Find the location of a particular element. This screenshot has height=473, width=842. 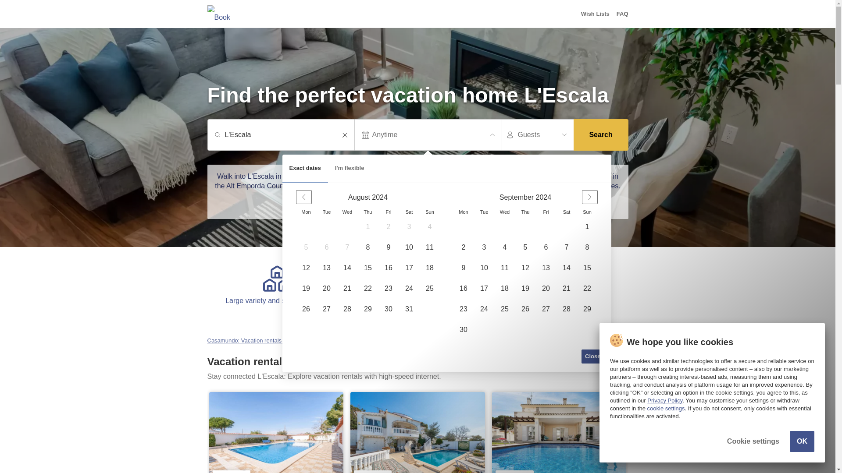

Tue is located at coordinates (326, 212).